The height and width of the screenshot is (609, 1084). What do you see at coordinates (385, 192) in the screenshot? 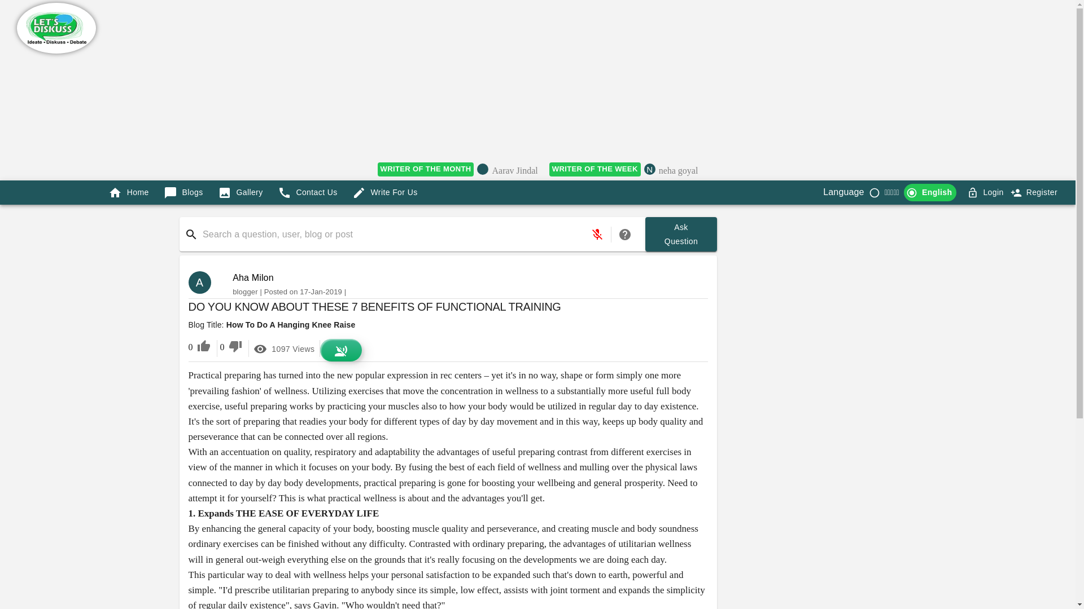
I see ` Write For Us` at bounding box center [385, 192].